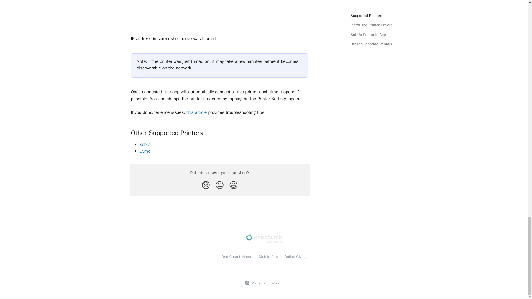 The image size is (532, 299). Describe the element at coordinates (295, 257) in the screenshot. I see `Online Giving` at that location.